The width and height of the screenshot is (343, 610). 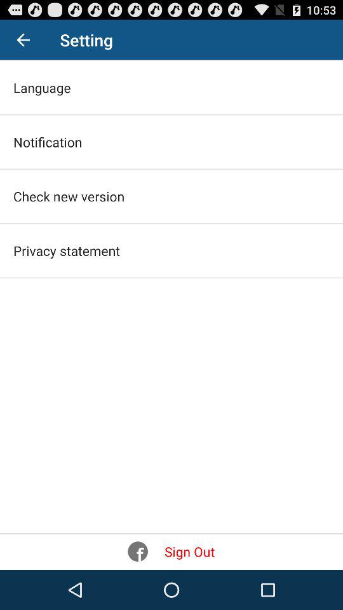 I want to click on scroll until the notification icon, so click(x=48, y=142).